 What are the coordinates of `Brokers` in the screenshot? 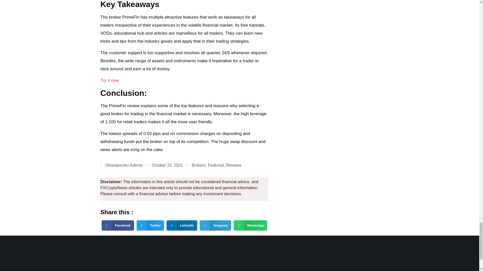 It's located at (199, 165).